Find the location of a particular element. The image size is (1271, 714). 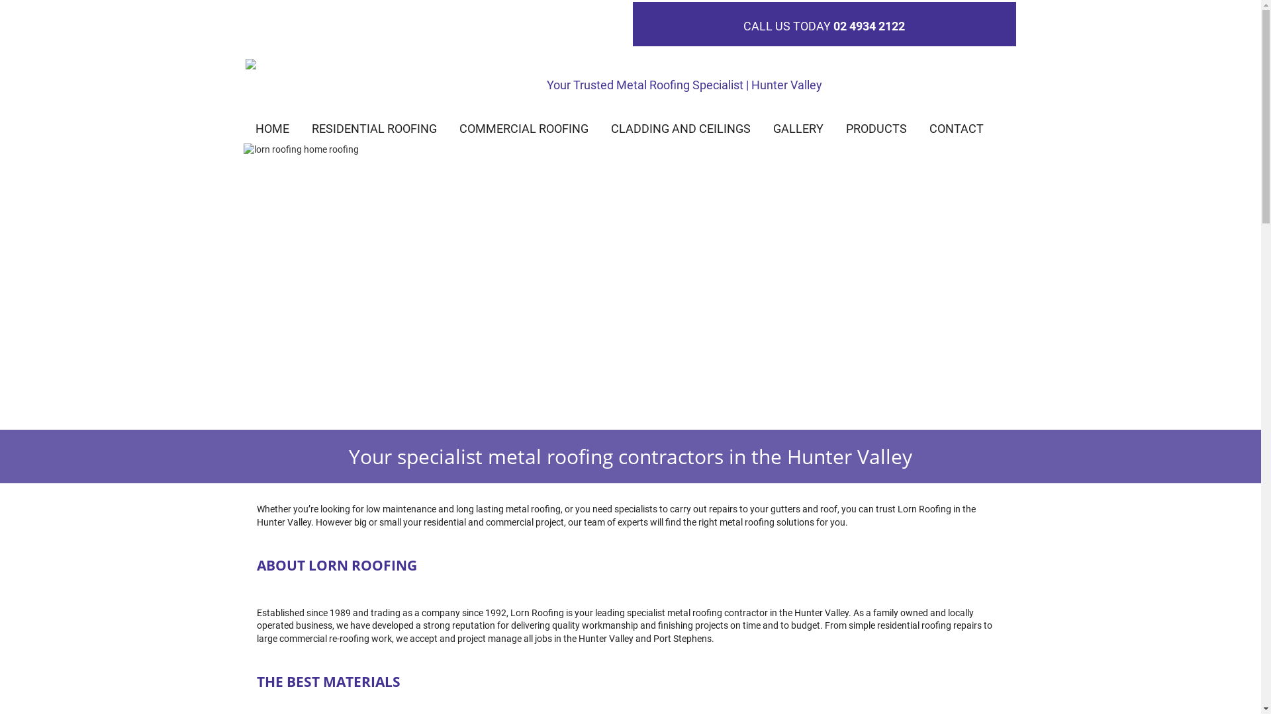

02 4934 2122 is located at coordinates (869, 26).